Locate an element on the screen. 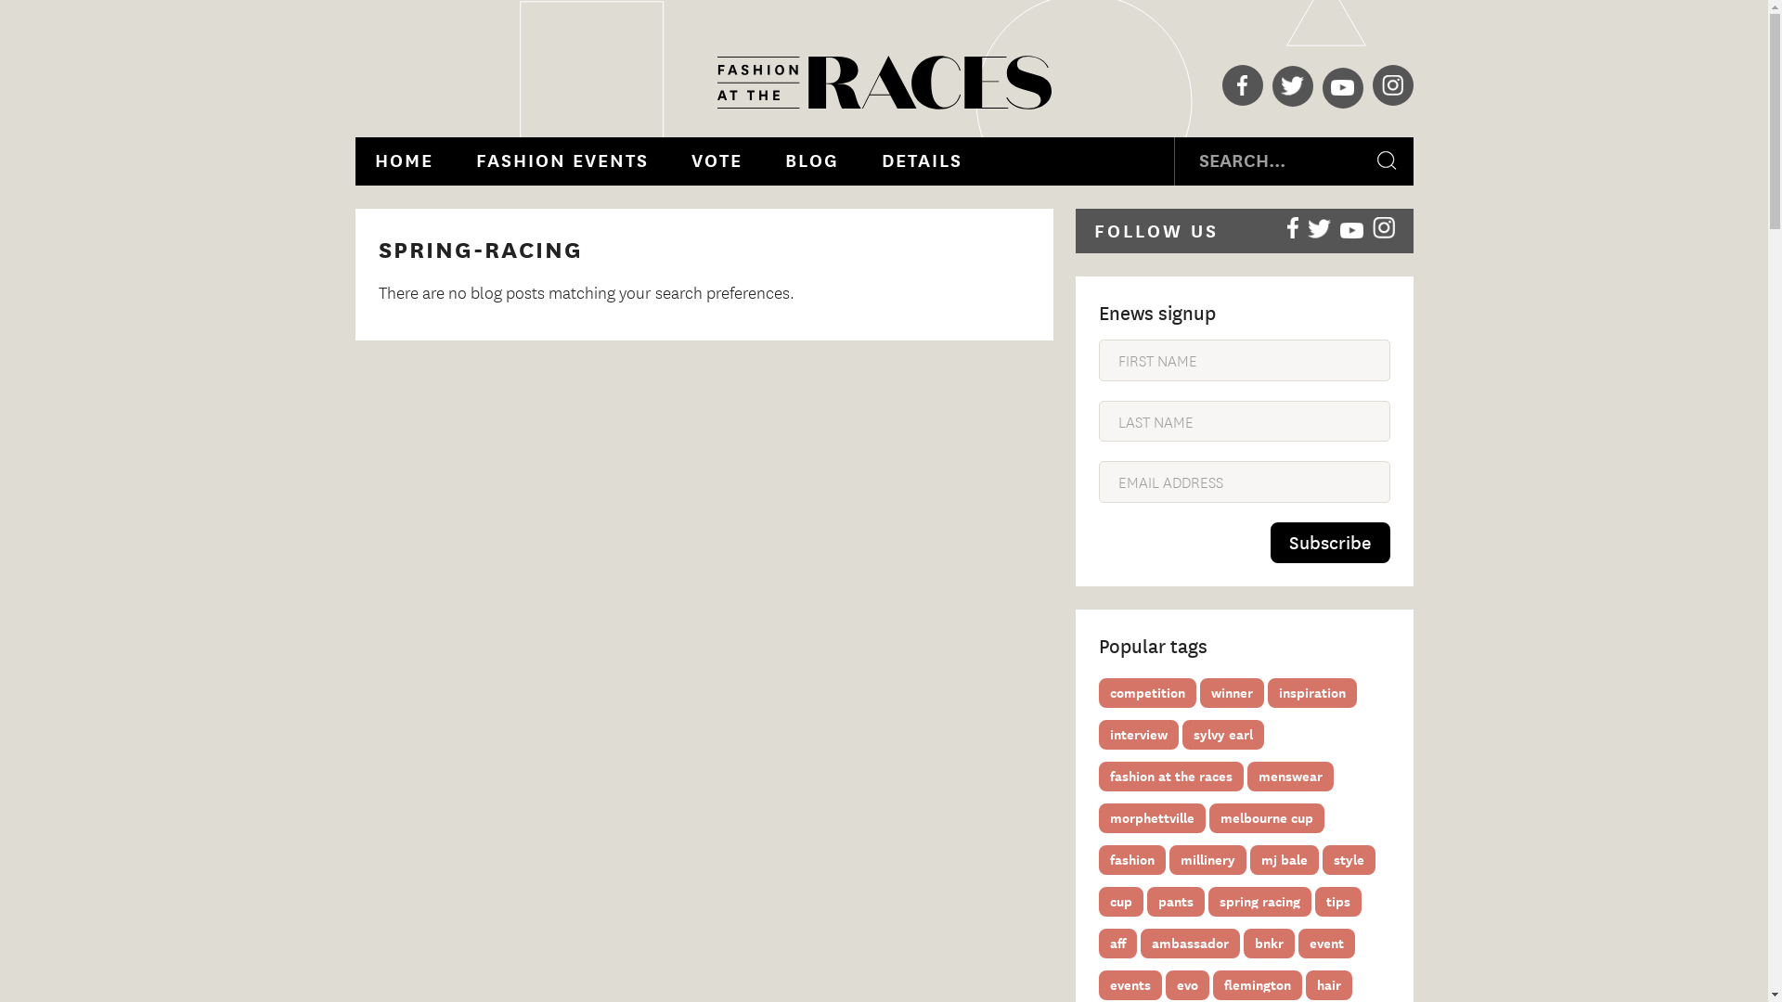 Image resolution: width=1782 pixels, height=1002 pixels. tips is located at coordinates (1337, 902).